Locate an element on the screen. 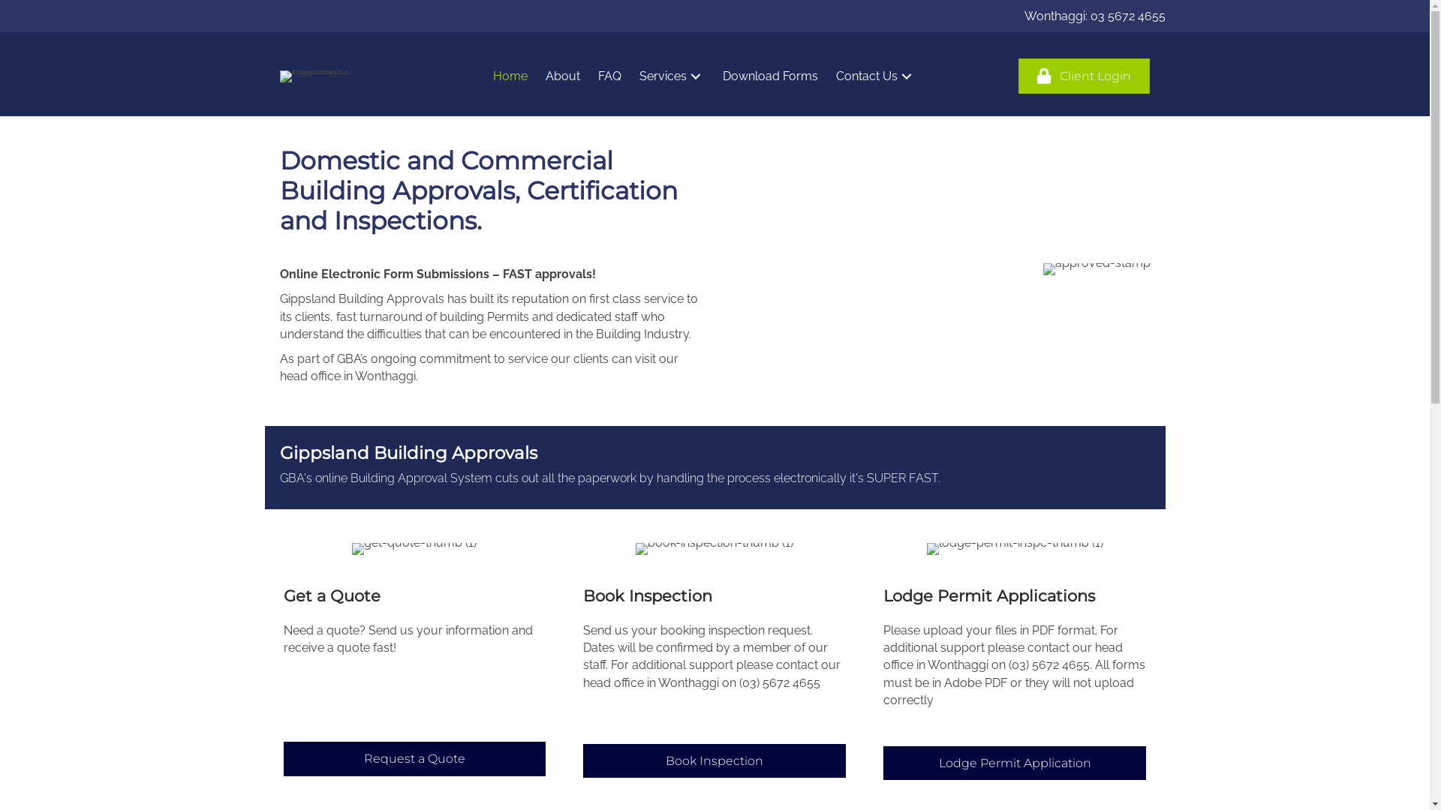 This screenshot has width=1441, height=810. About is located at coordinates (563, 76).